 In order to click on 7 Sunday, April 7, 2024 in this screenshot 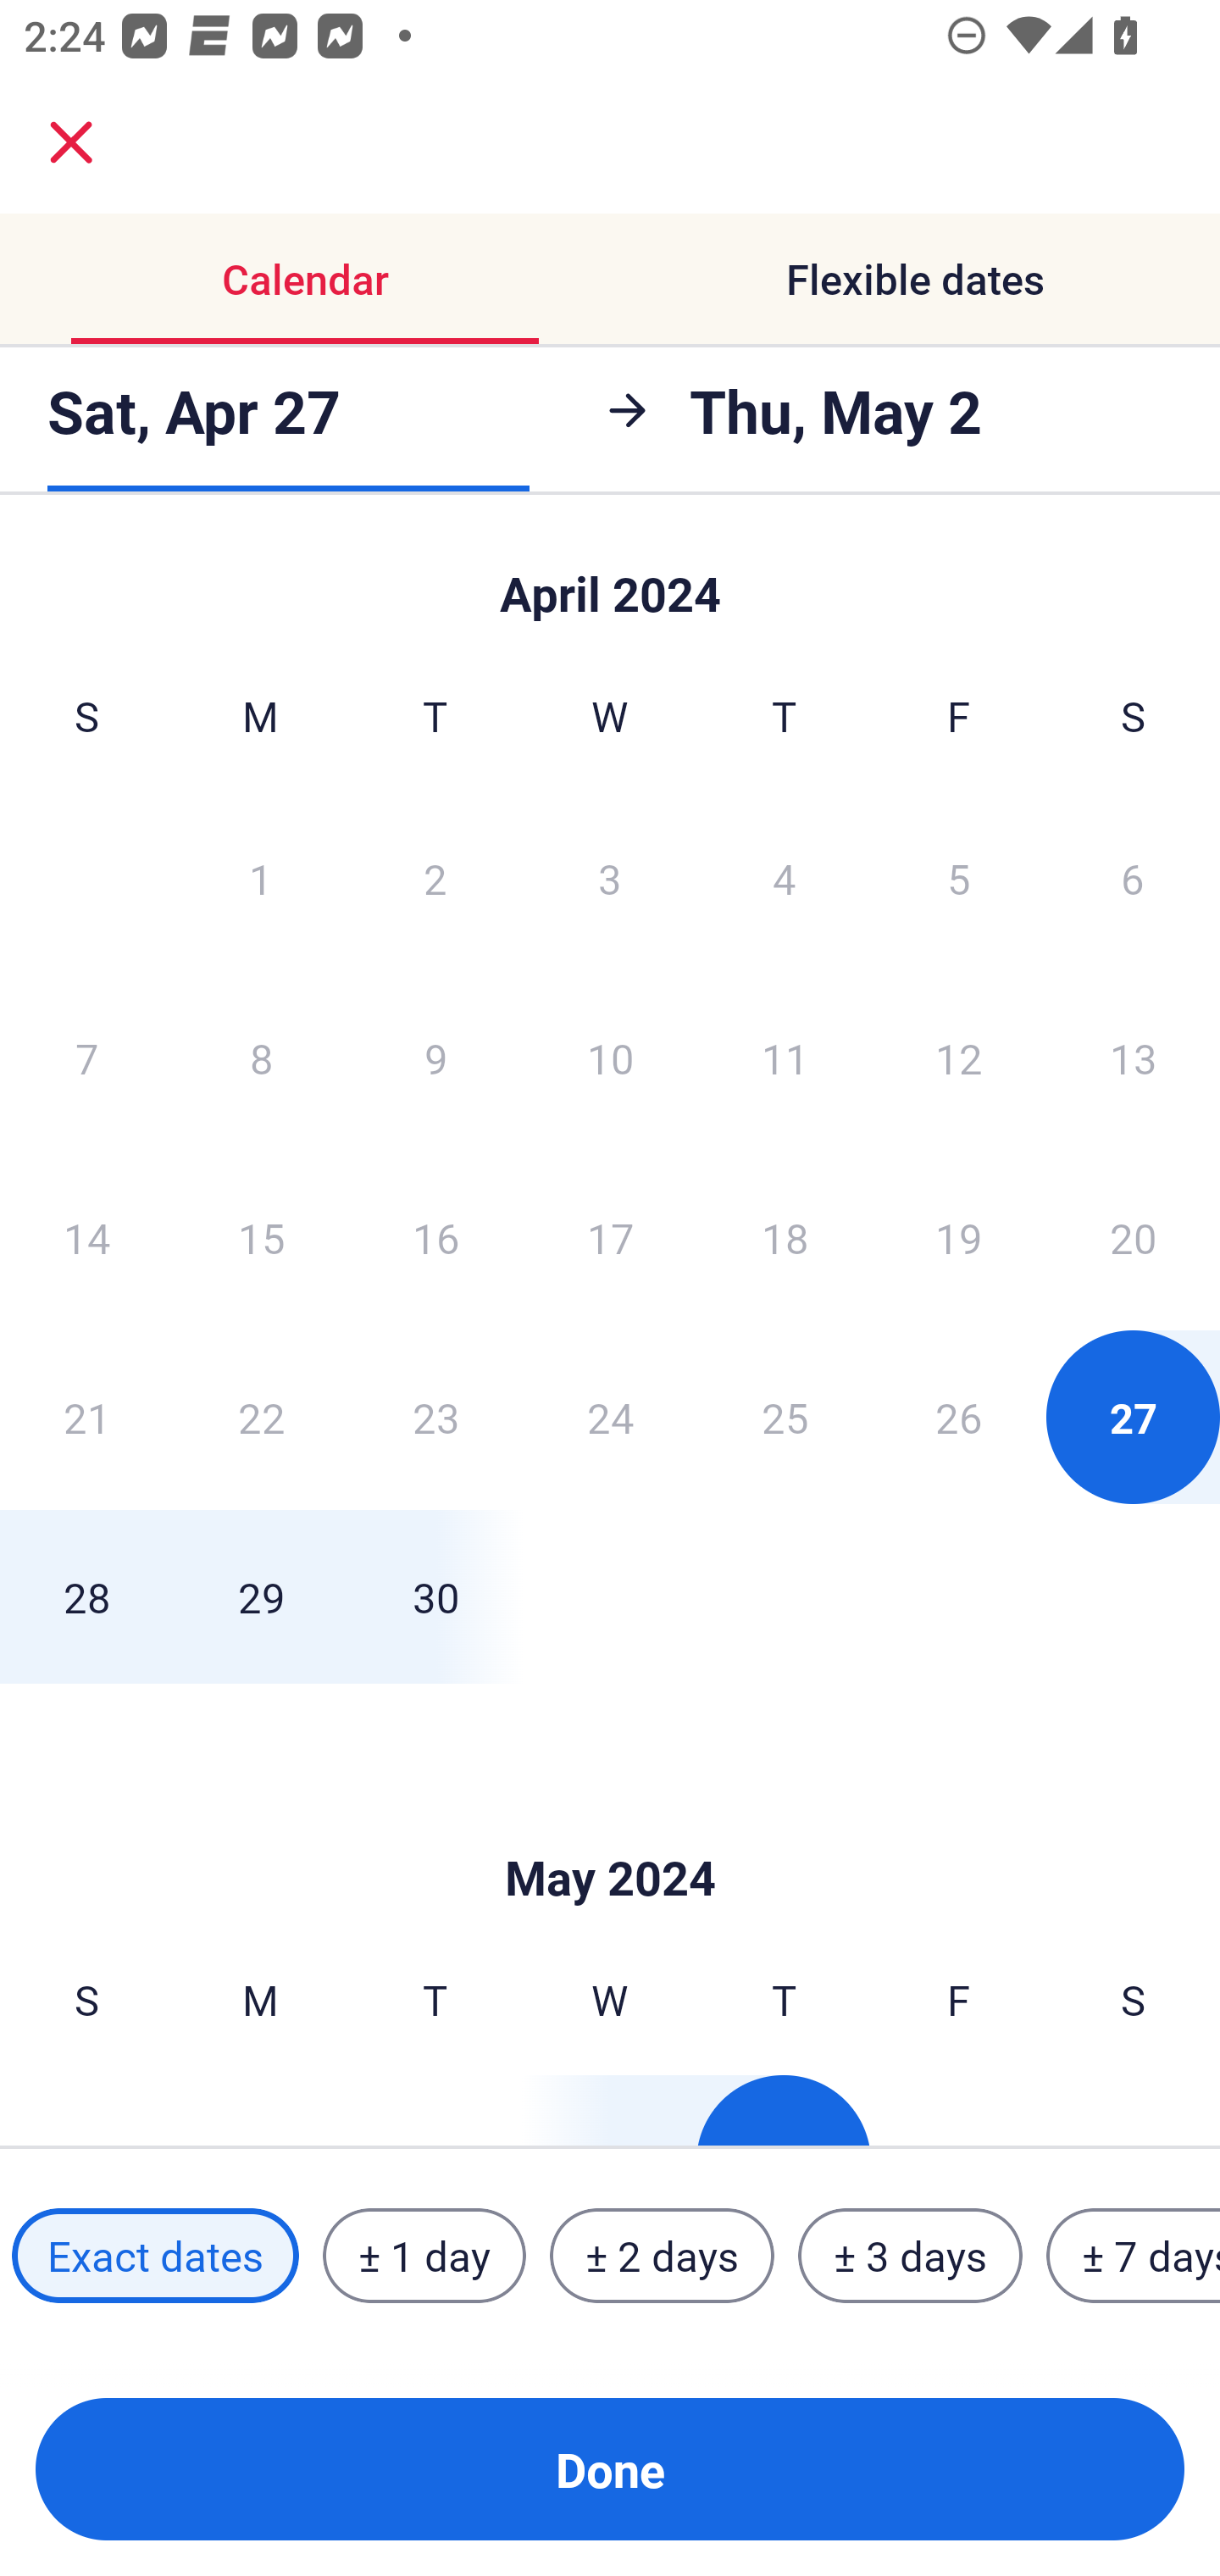, I will do `click(86, 1058)`.